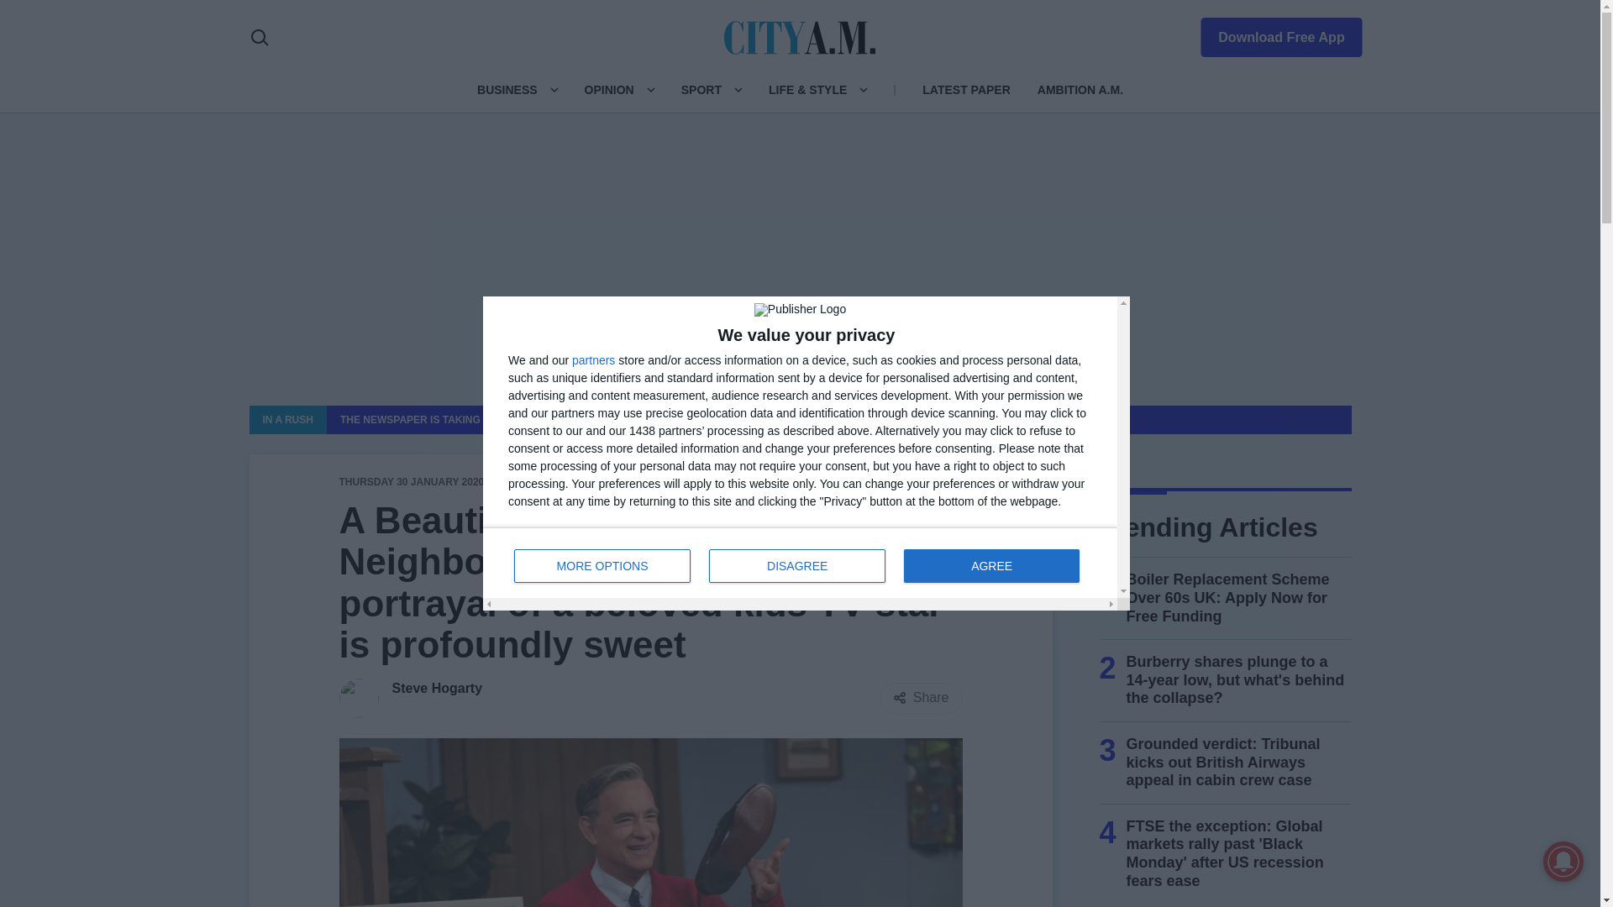  I want to click on DISAGREE, so click(797, 566).